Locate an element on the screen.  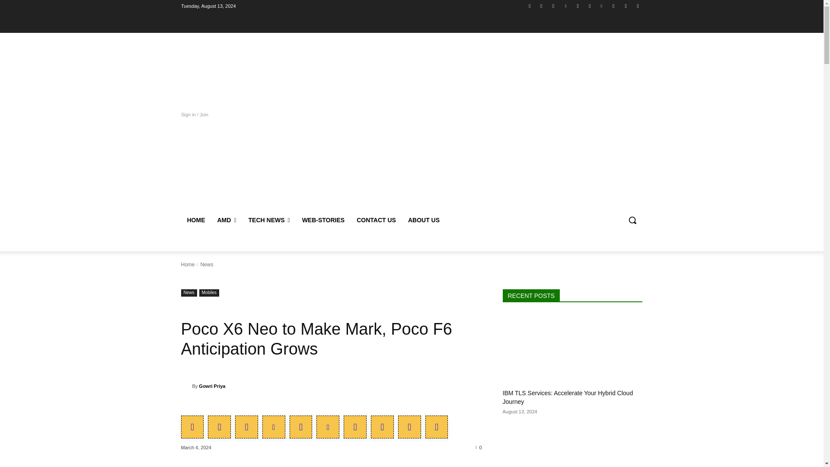
Pinterest is located at coordinates (602, 6).